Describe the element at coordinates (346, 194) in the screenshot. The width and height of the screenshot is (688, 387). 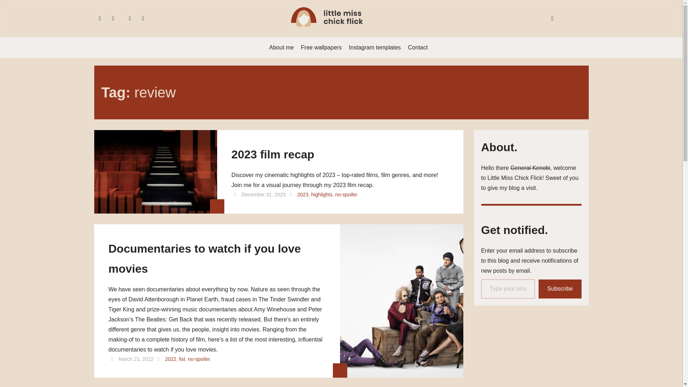
I see `no-spoiler` at that location.